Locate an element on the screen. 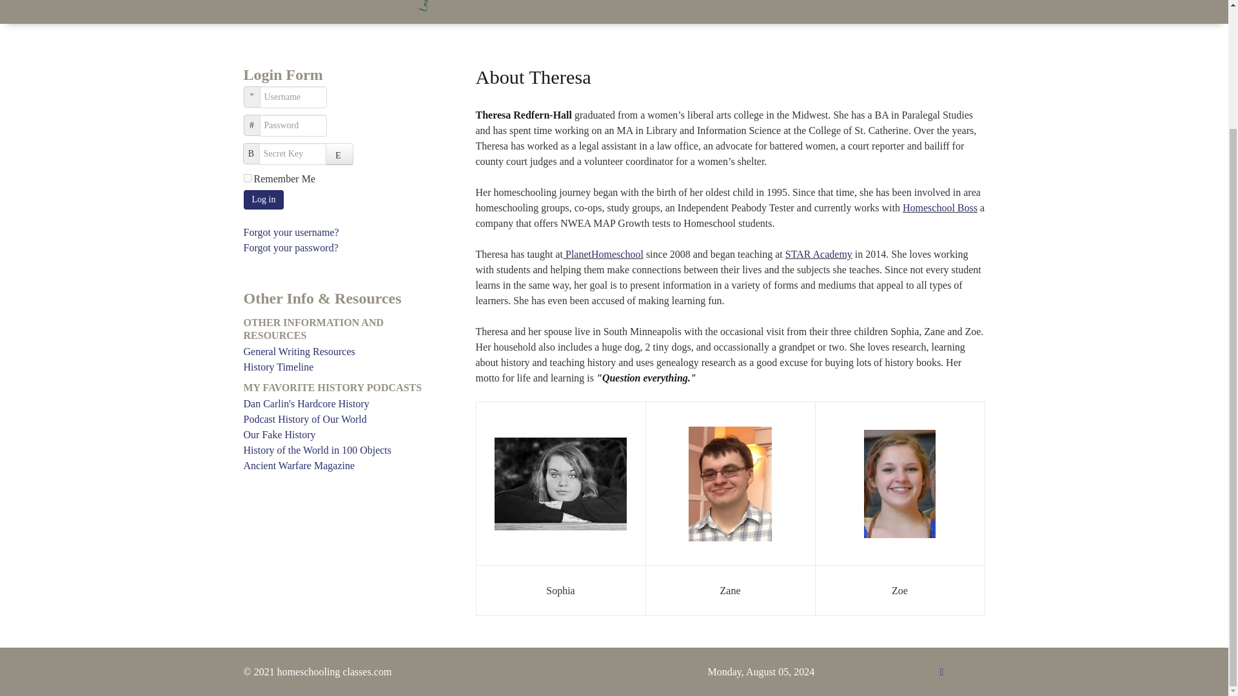  yes is located at coordinates (248, 178).